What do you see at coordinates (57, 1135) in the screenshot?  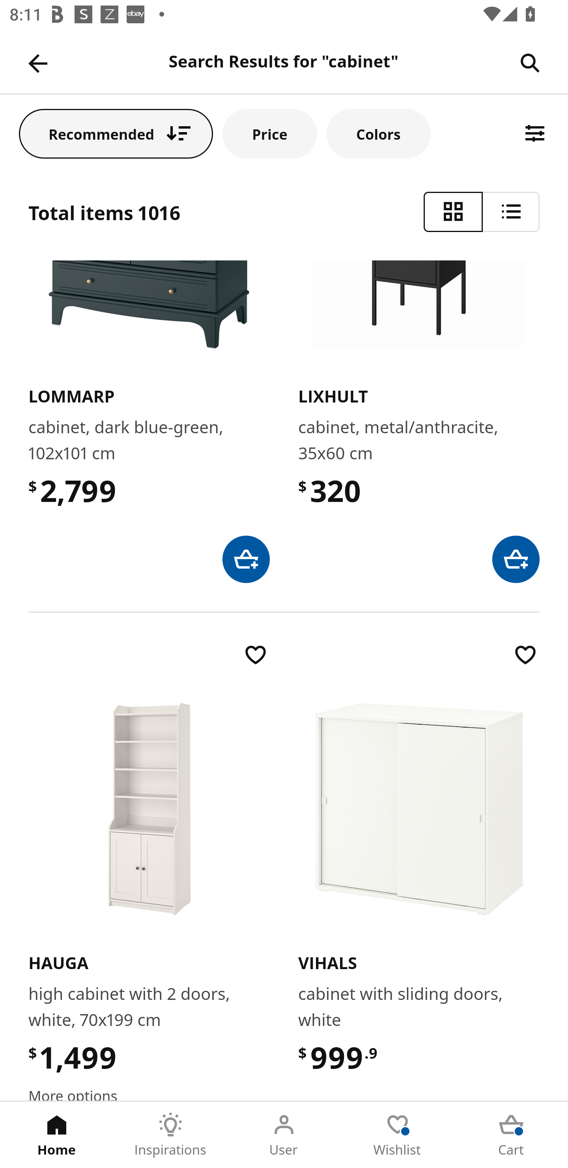 I see `Home
Tab 1 of 5` at bounding box center [57, 1135].